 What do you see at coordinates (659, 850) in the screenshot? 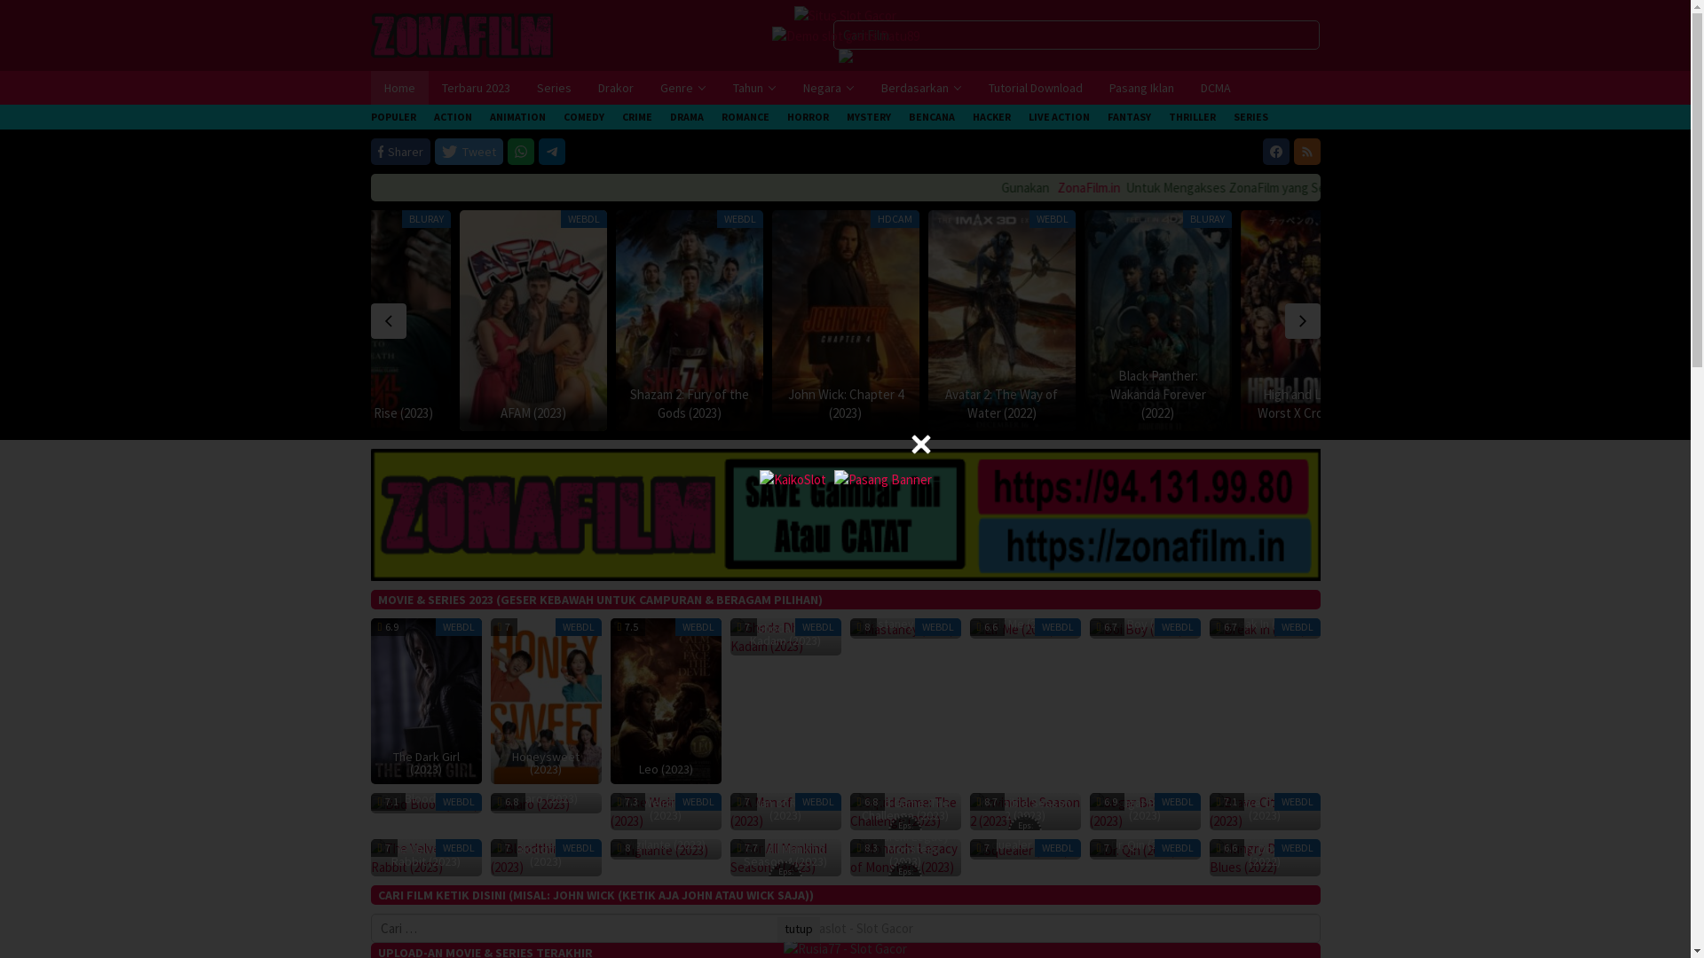
I see `Vigilante (2023)` at bounding box center [659, 850].